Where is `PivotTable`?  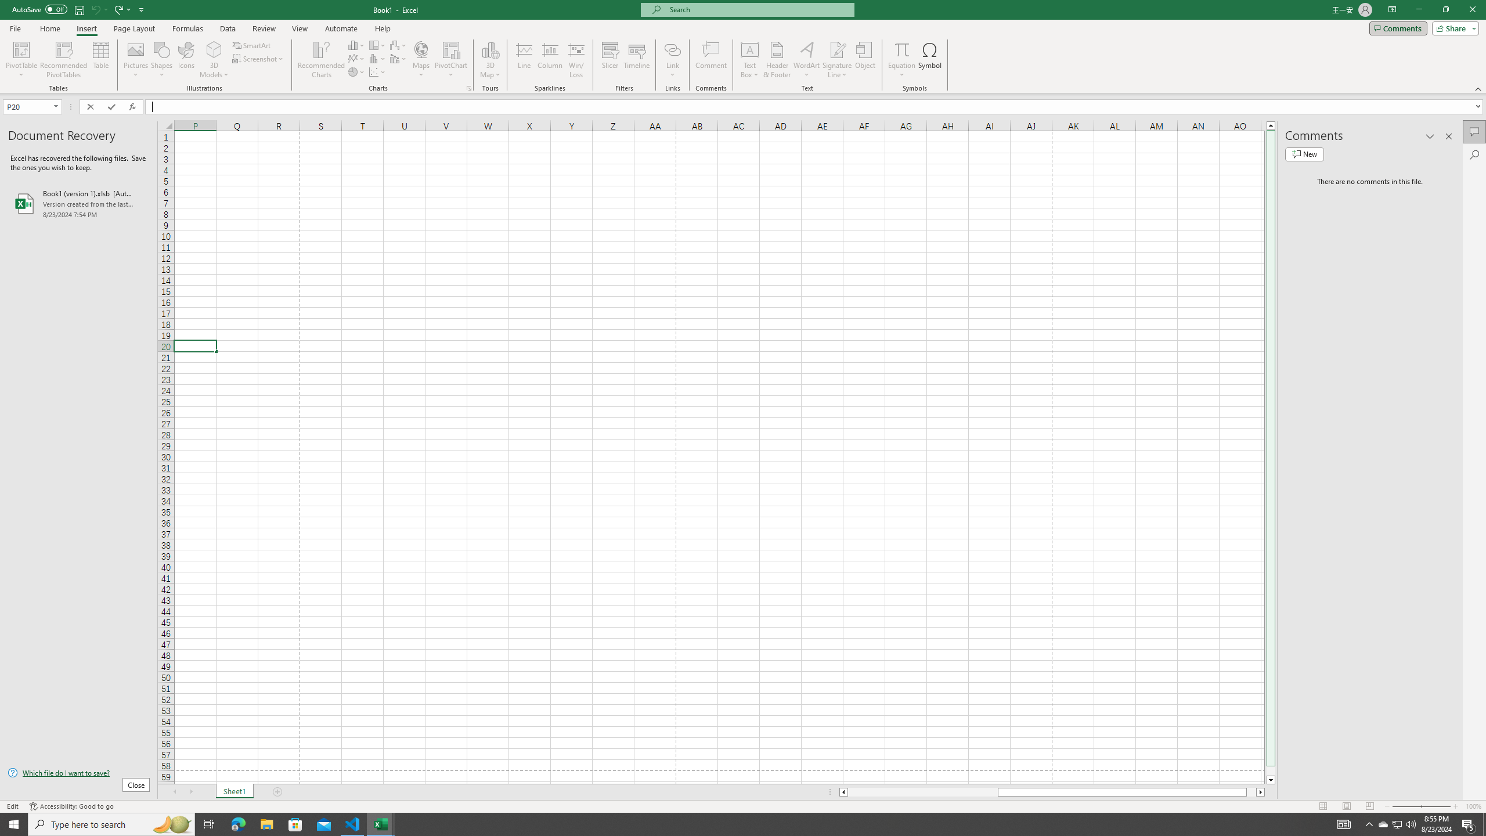 PivotTable is located at coordinates (21, 49).